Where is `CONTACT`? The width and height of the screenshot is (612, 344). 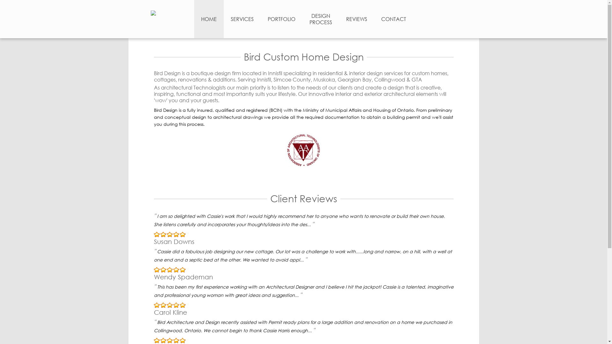 CONTACT is located at coordinates (394, 19).